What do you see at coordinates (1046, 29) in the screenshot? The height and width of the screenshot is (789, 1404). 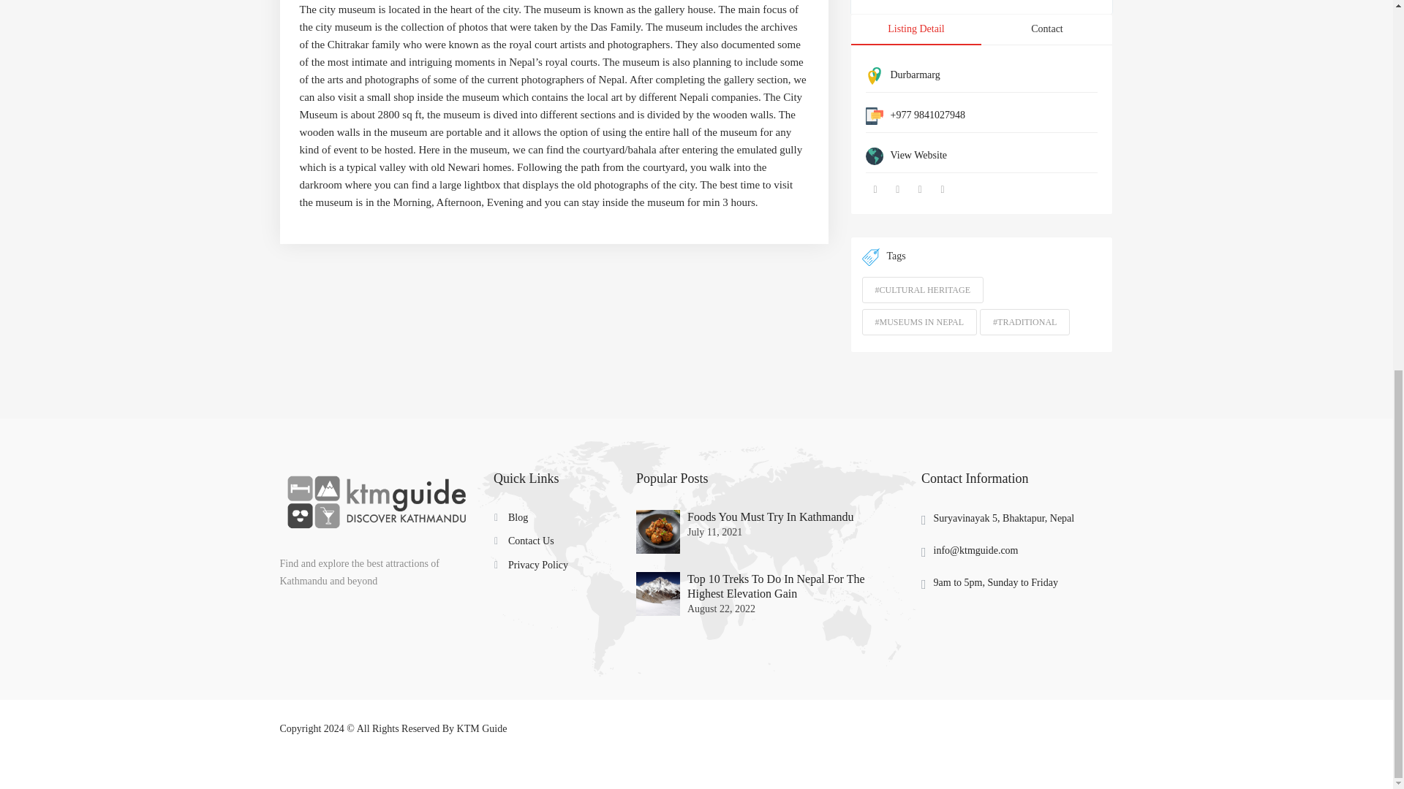 I see `Contact` at bounding box center [1046, 29].